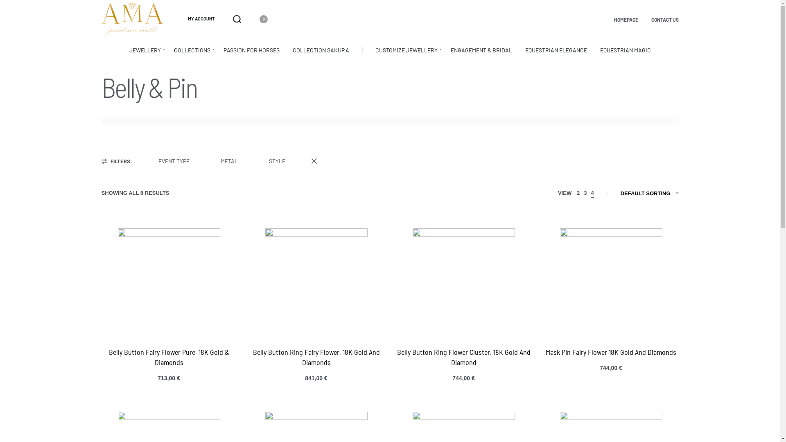  I want to click on 0, so click(259, 19).